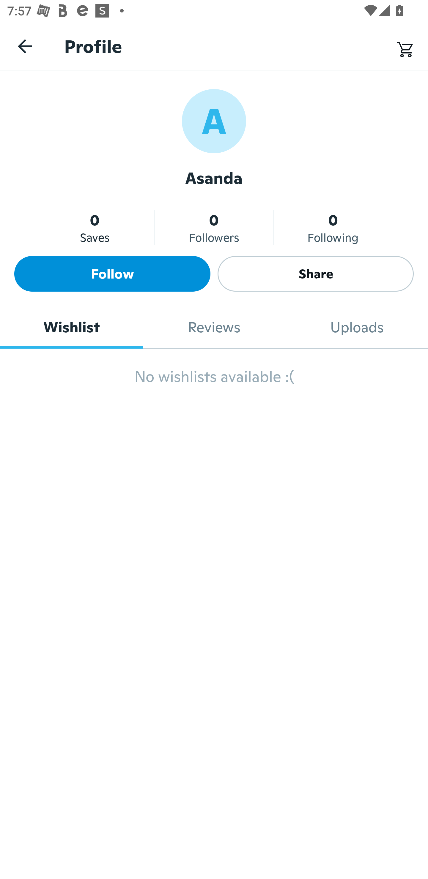  What do you see at coordinates (214, 227) in the screenshot?
I see `0 Followers` at bounding box center [214, 227].